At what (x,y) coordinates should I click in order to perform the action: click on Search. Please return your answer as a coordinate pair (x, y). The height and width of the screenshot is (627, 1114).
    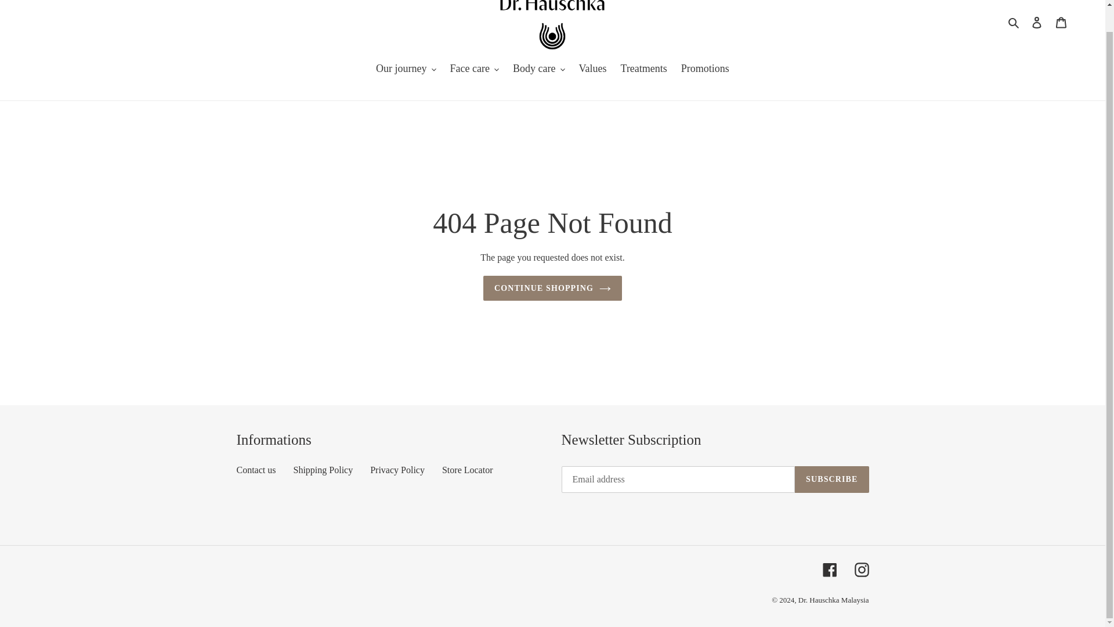
    Looking at the image, I should click on (1014, 21).